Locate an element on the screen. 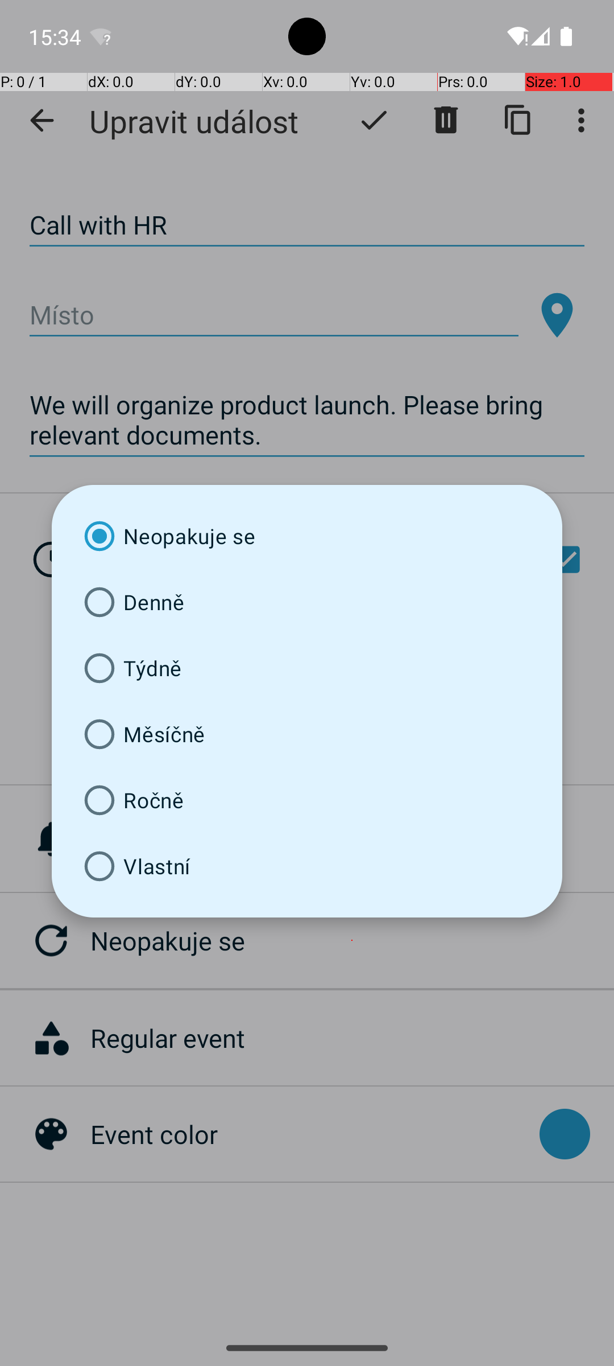 The width and height of the screenshot is (614, 1366). Týdně is located at coordinates (307, 668).